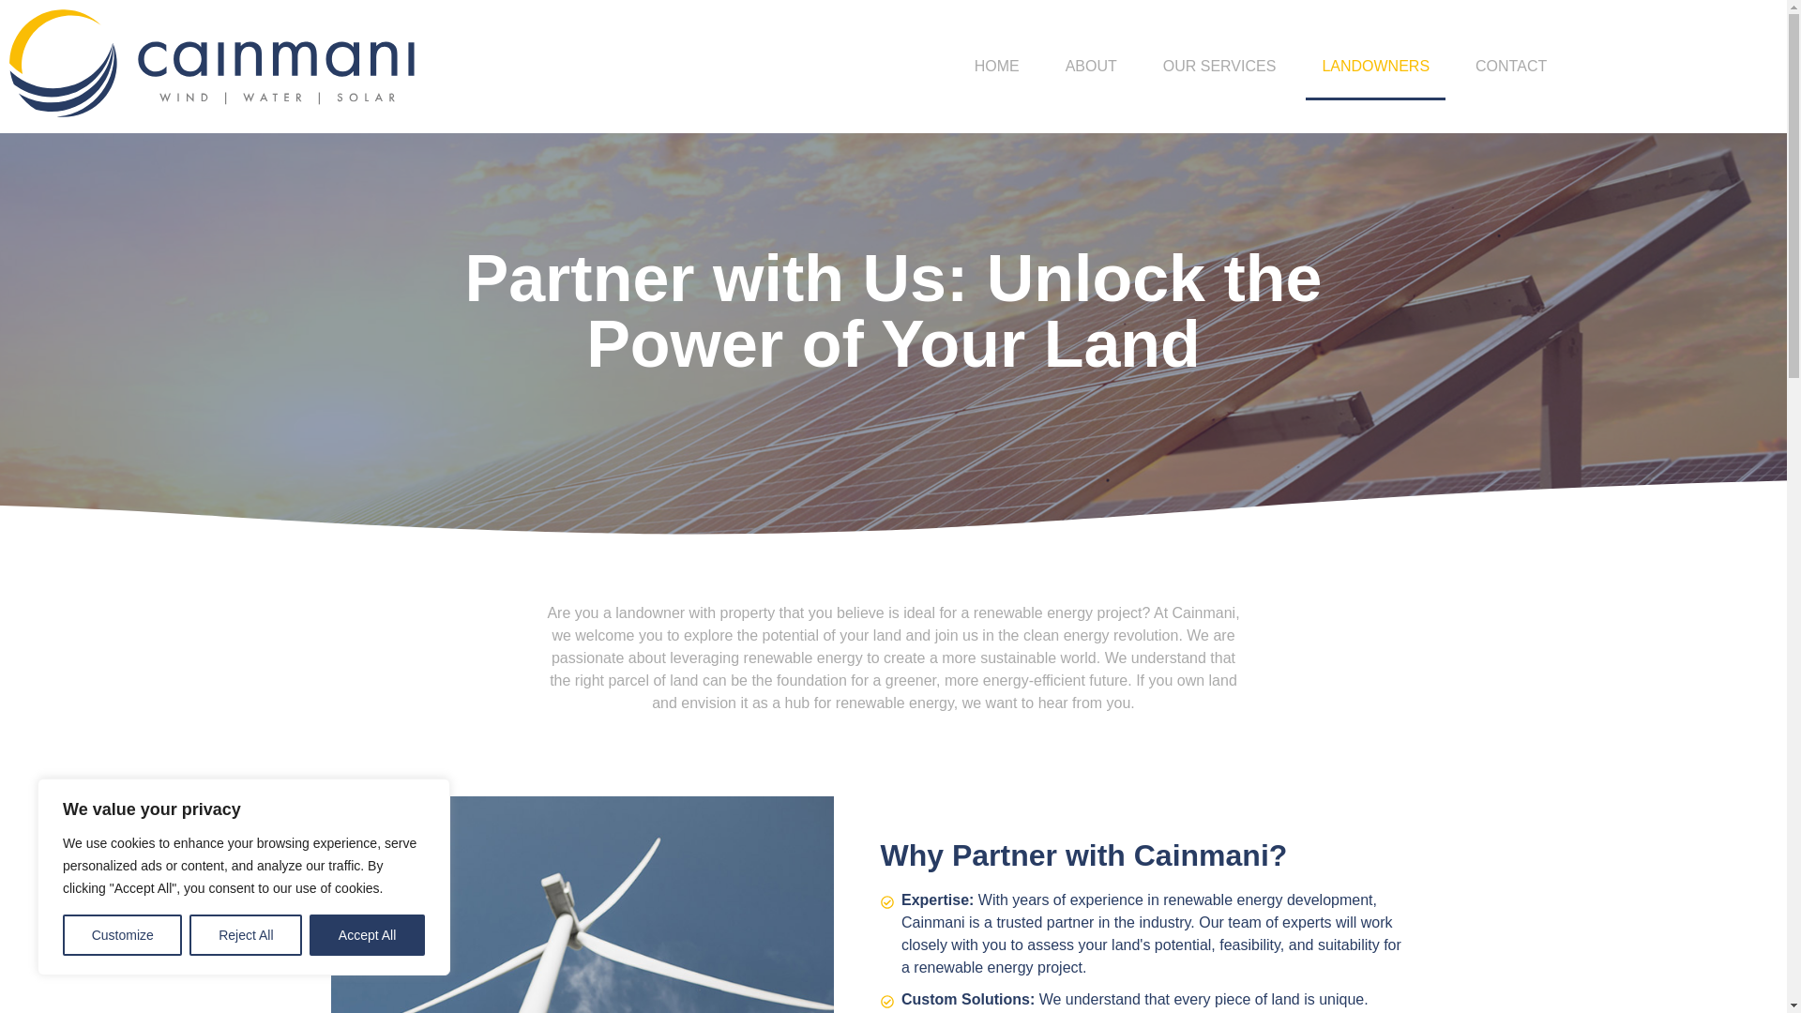  I want to click on LANDOWNERS, so click(1375, 66).